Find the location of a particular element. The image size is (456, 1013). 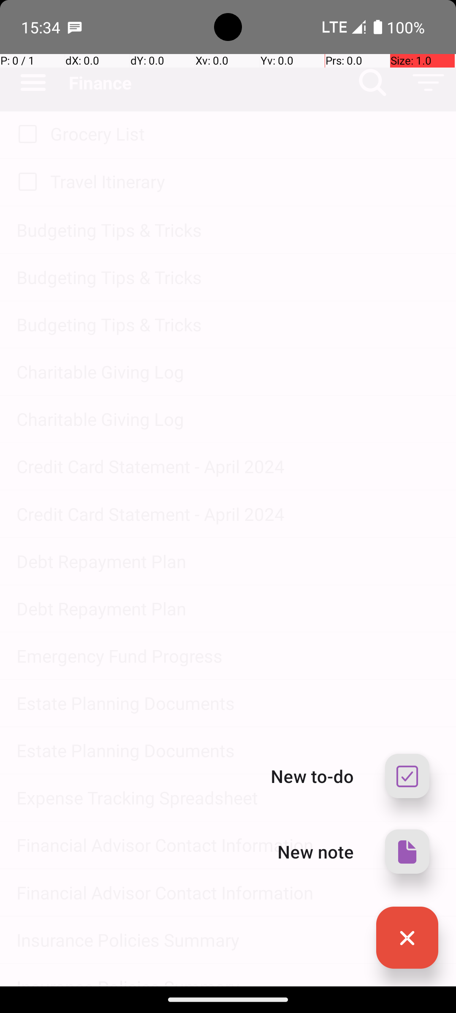

Grocery List is located at coordinates (245, 133).